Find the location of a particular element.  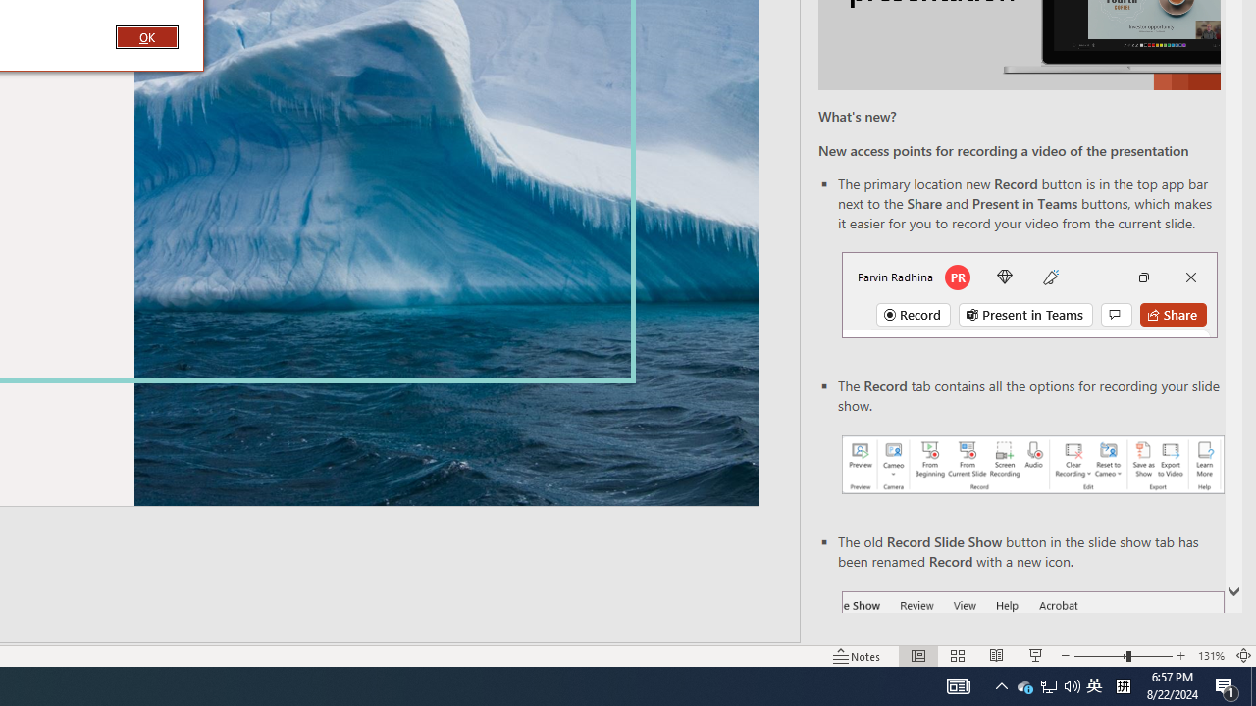

Zoom 131% is located at coordinates (1211, 655).